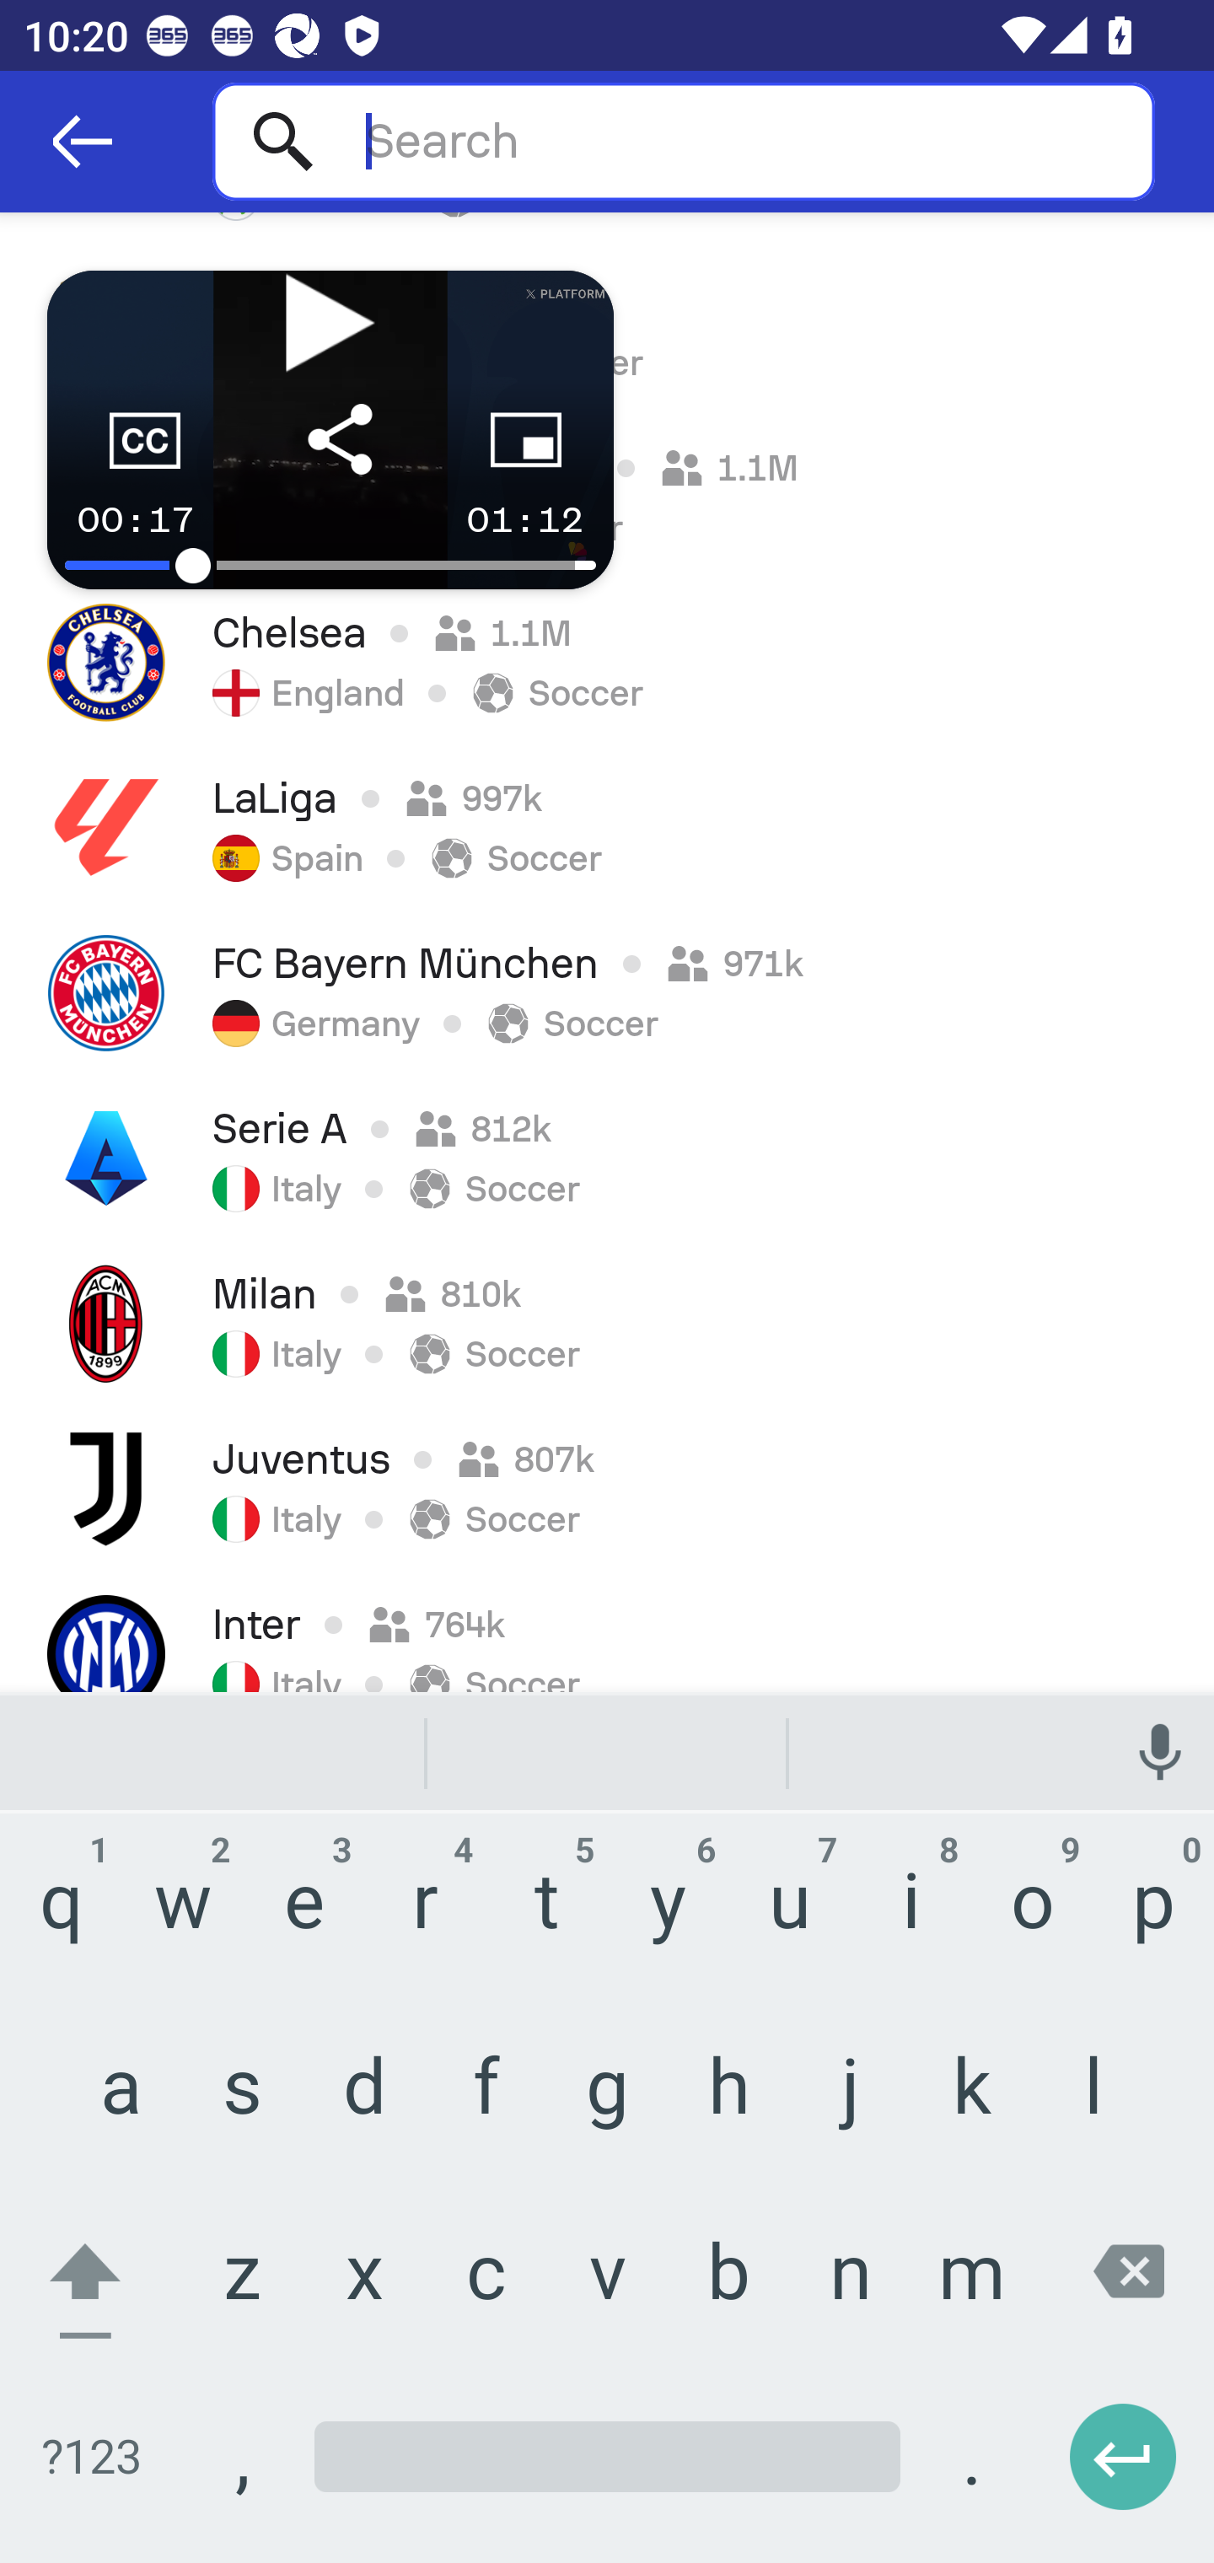 This screenshot has width=1214, height=2563. Describe the element at coordinates (607, 1631) in the screenshot. I see `Inter 764k Italy Soccer` at that location.